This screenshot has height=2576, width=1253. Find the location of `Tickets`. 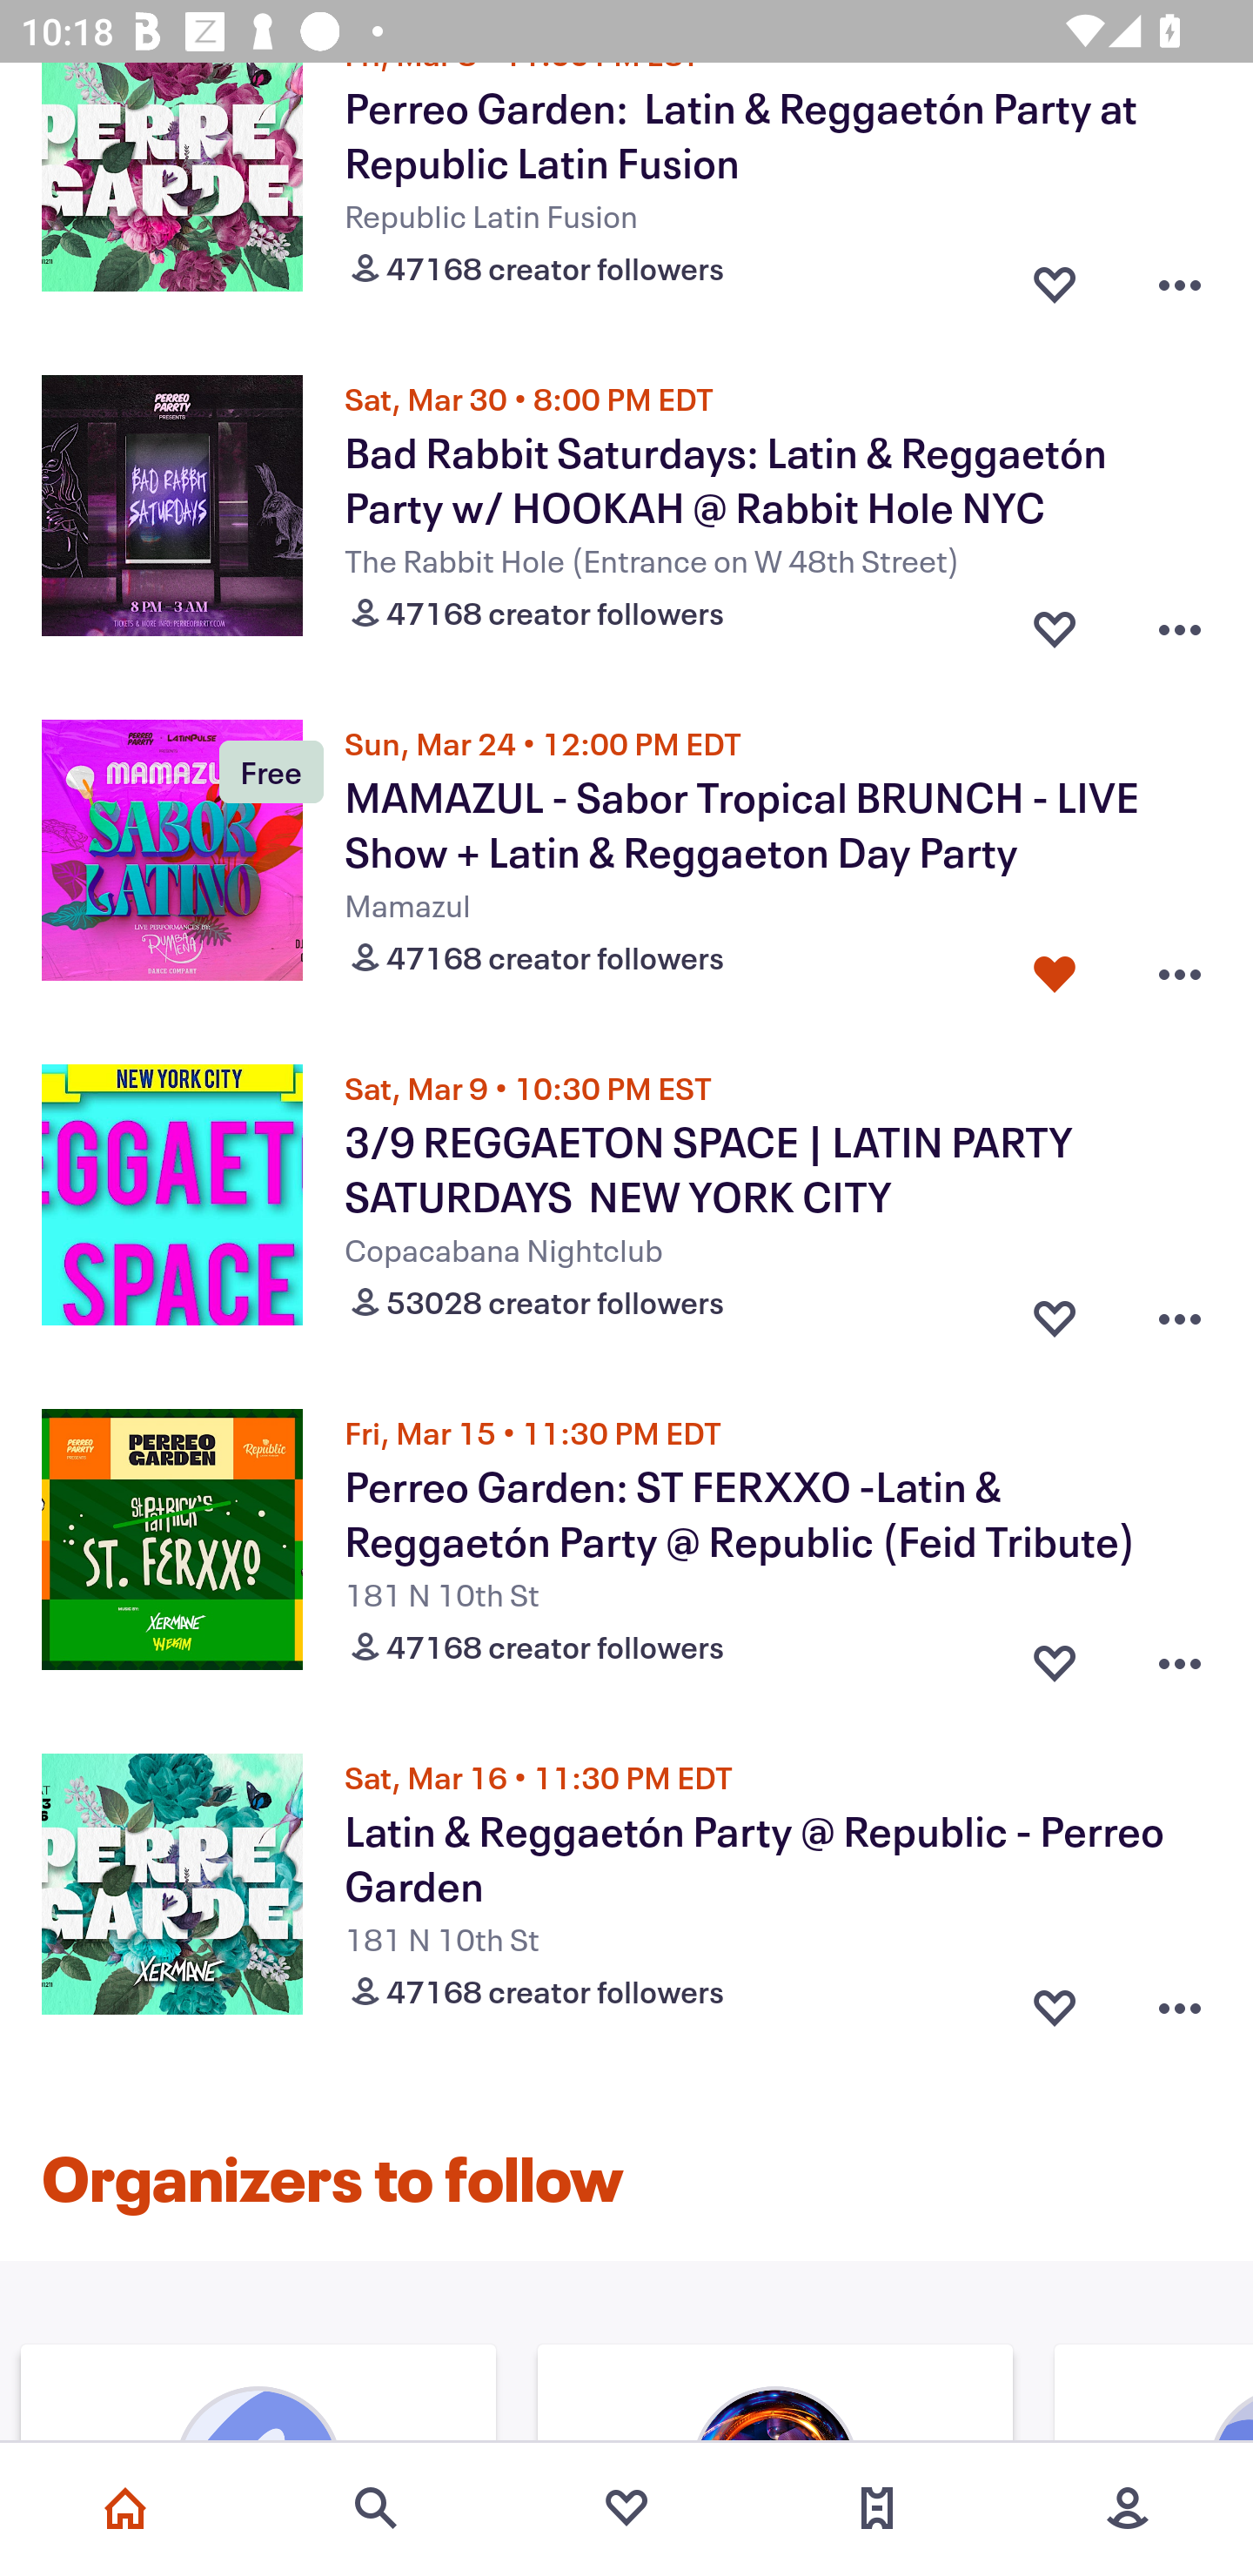

Tickets is located at coordinates (877, 2508).